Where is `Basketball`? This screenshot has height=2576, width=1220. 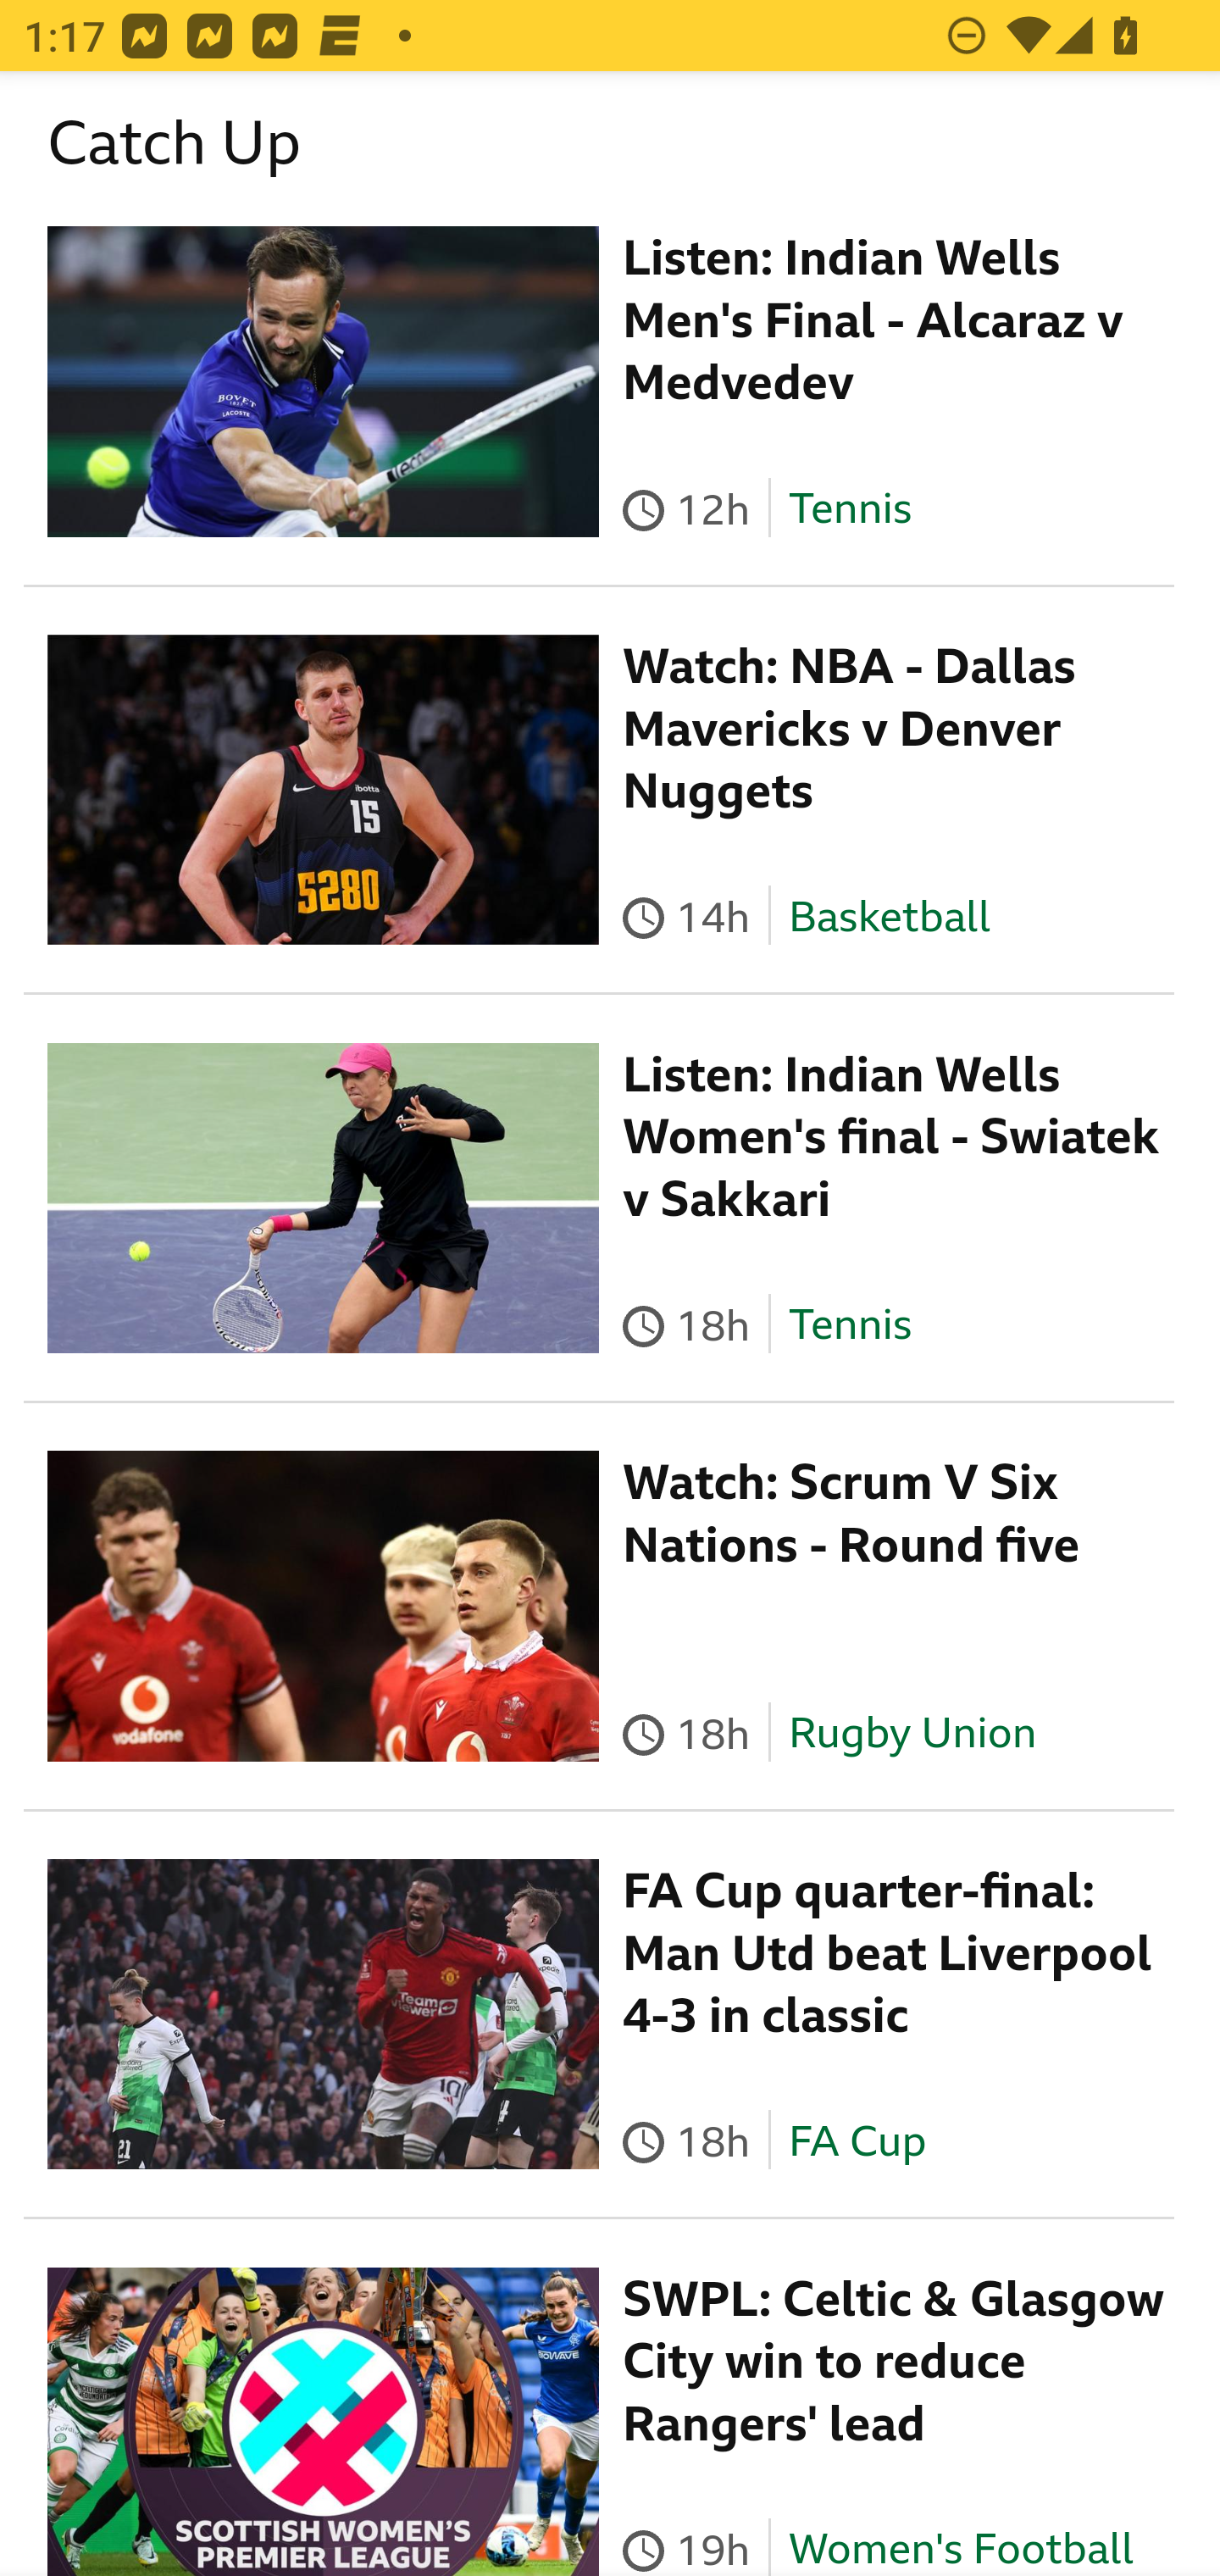
Basketball is located at coordinates (890, 918).